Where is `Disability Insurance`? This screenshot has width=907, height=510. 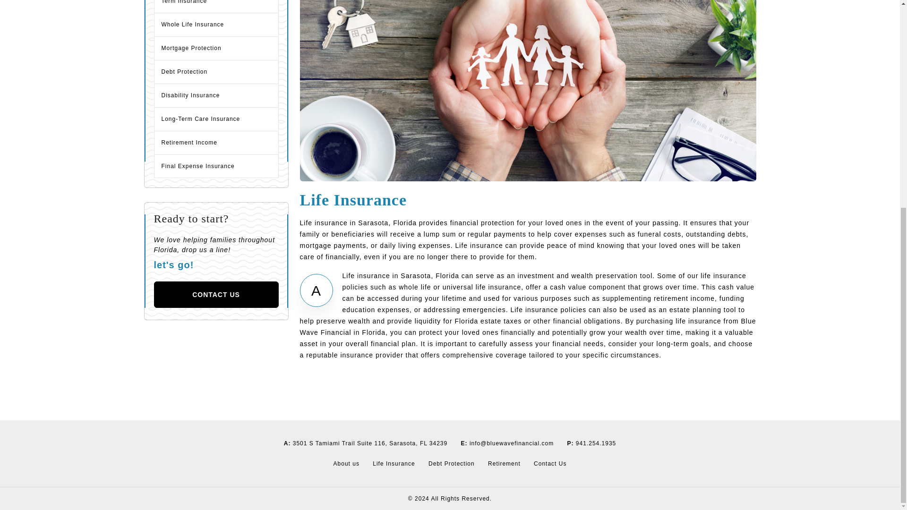
Disability Insurance is located at coordinates (216, 95).